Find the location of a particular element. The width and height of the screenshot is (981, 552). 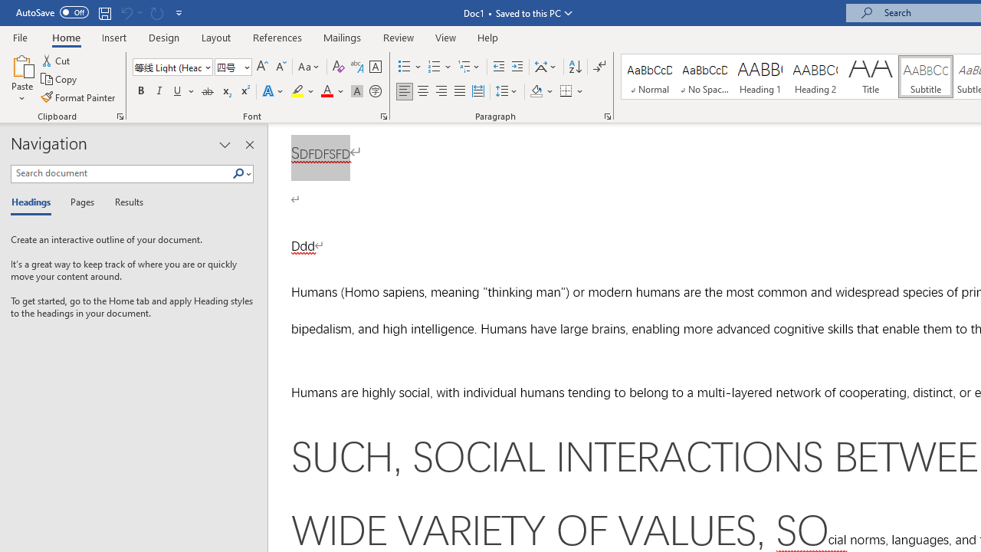

Phonetic Guide... is located at coordinates (357, 67).